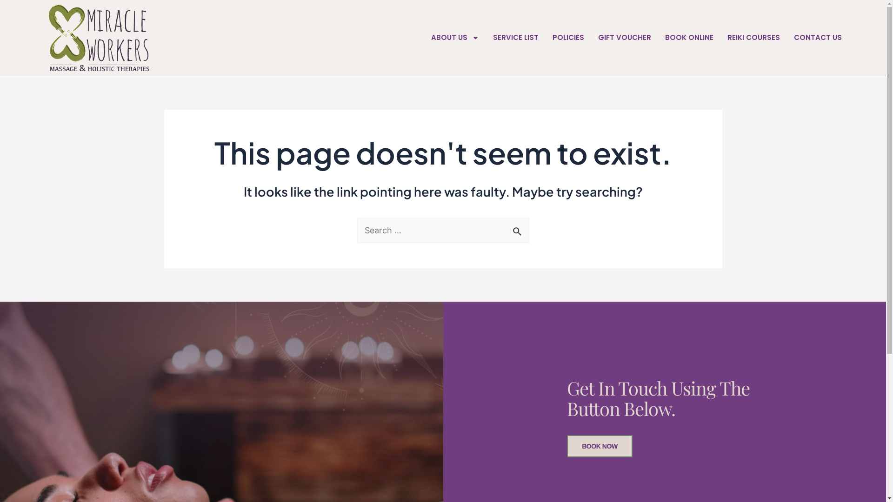 This screenshot has height=502, width=893. What do you see at coordinates (518, 228) in the screenshot?
I see `Search` at bounding box center [518, 228].